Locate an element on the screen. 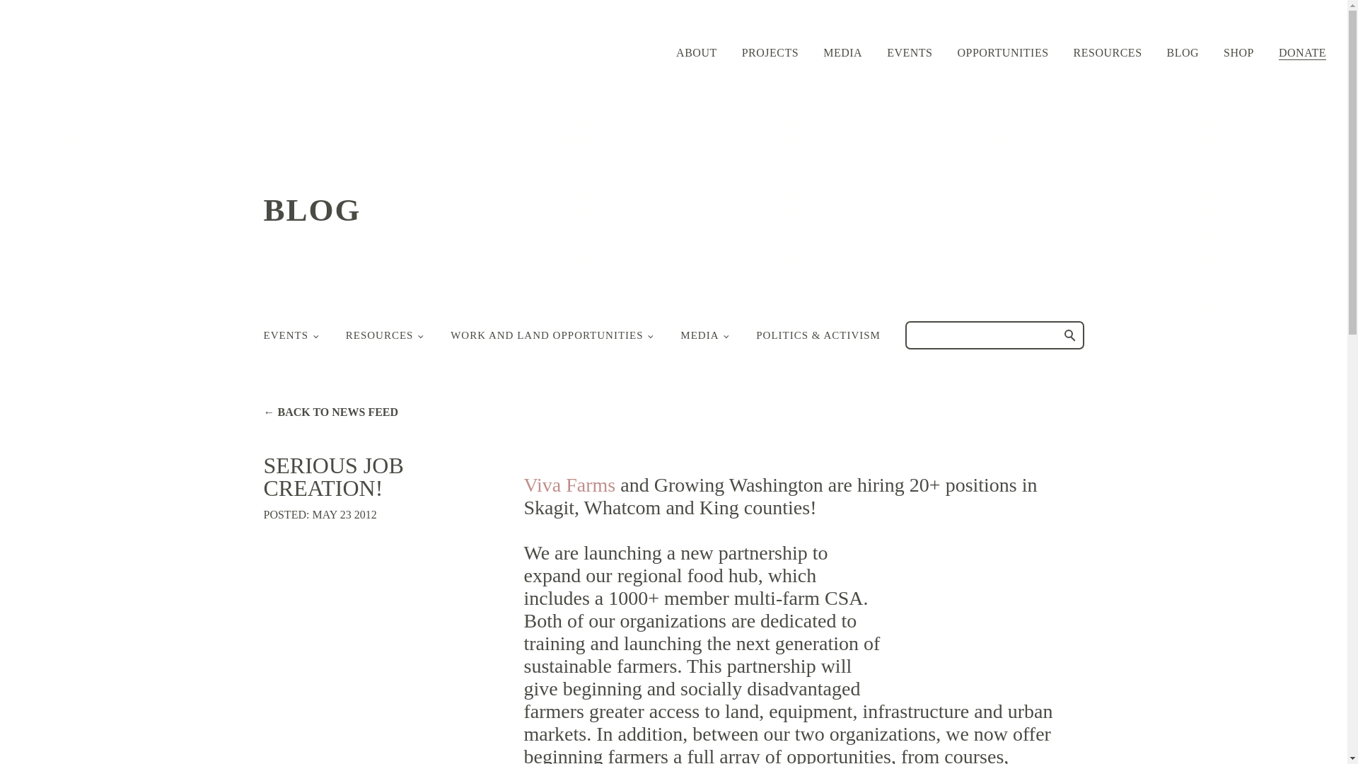 The height and width of the screenshot is (764, 1358). MEDIA is located at coordinates (842, 52).